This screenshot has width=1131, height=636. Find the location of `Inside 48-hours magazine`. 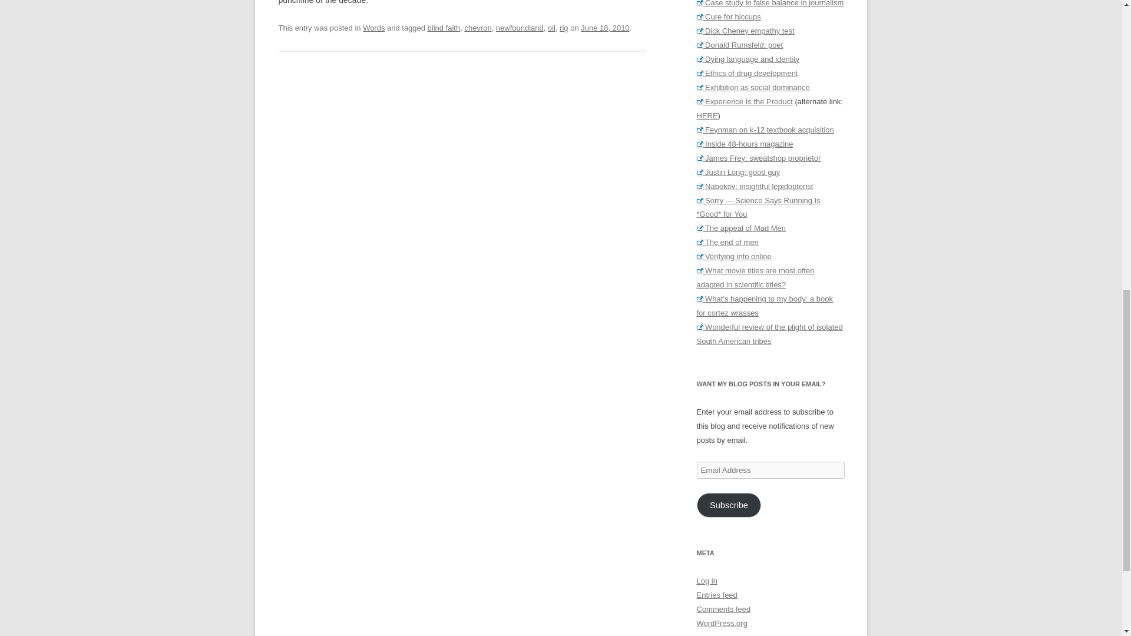

Inside 48-hours magazine is located at coordinates (745, 144).